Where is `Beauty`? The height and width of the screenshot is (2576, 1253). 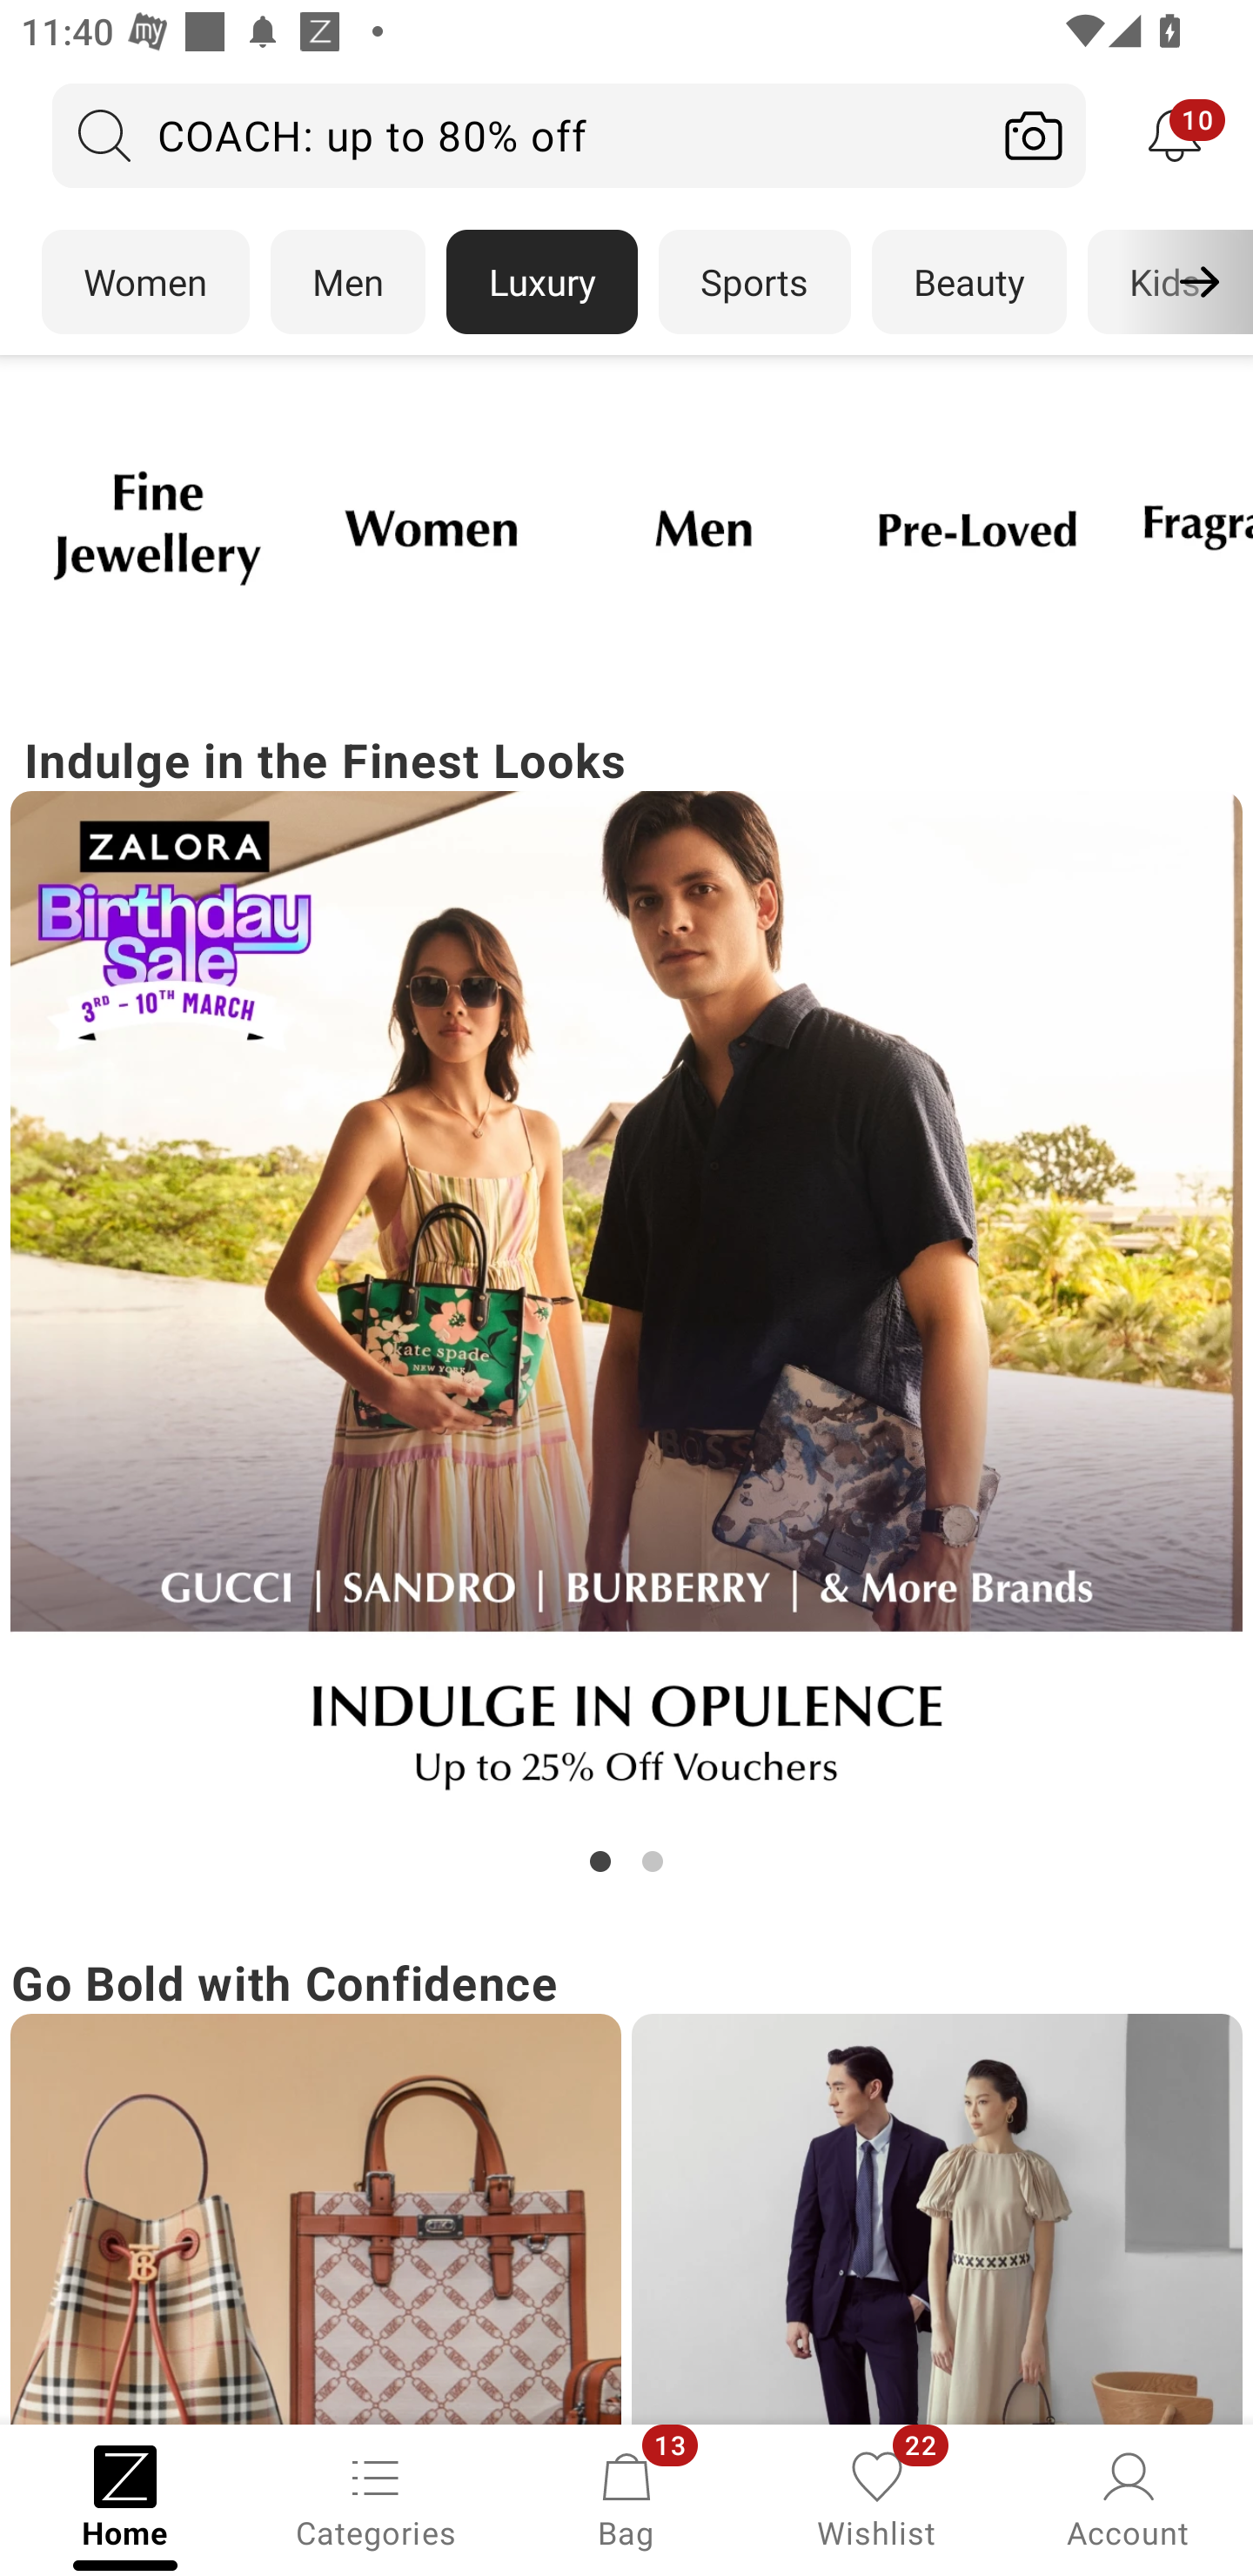
Beauty is located at coordinates (969, 282).